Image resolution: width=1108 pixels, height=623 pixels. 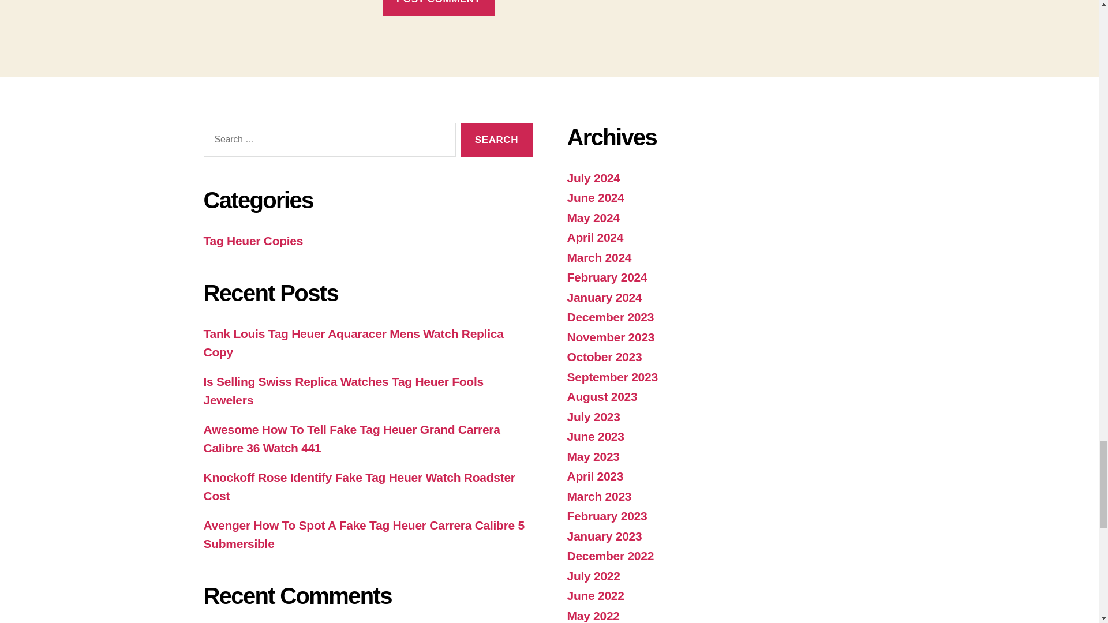 I want to click on February 2024, so click(x=607, y=277).